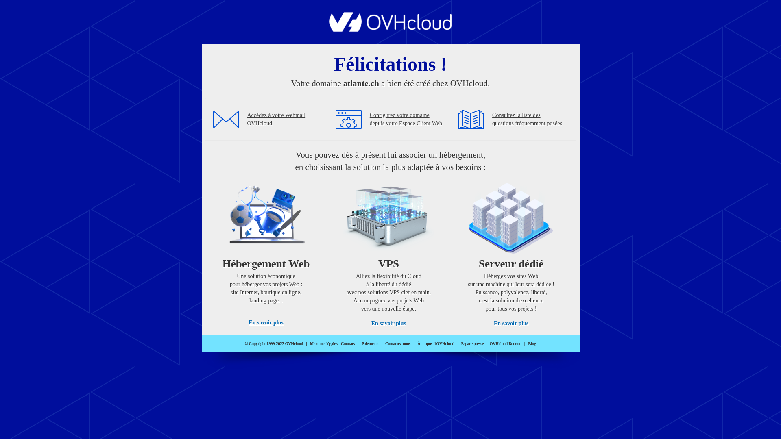  Describe the element at coordinates (390, 29) in the screenshot. I see `OVHcloud` at that location.